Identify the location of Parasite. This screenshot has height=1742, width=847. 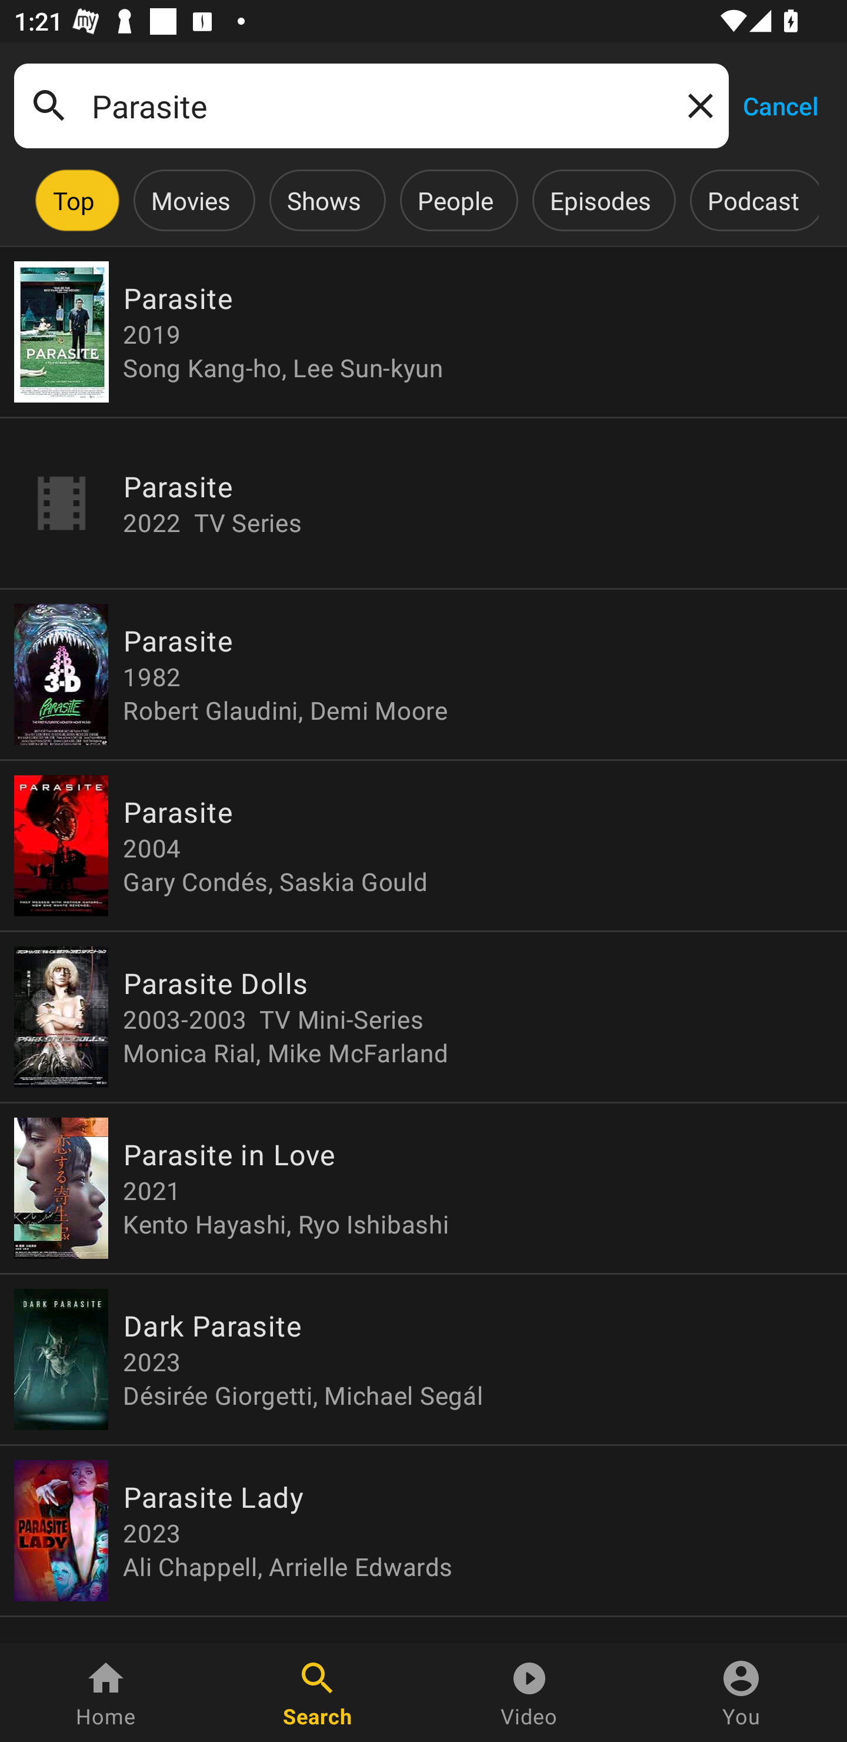
(371, 106).